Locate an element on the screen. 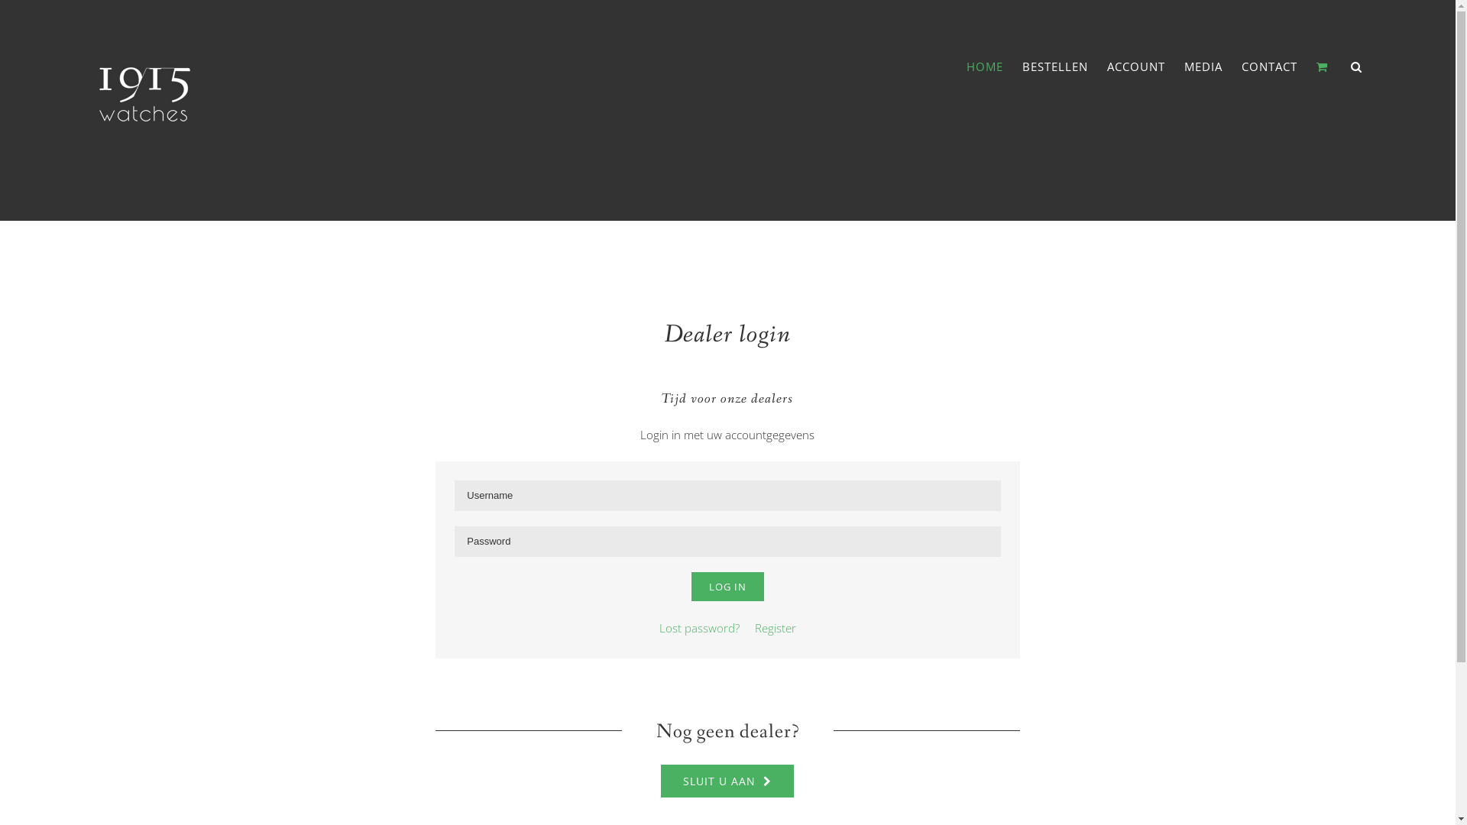 The height and width of the screenshot is (825, 1467). Register is located at coordinates (776, 628).